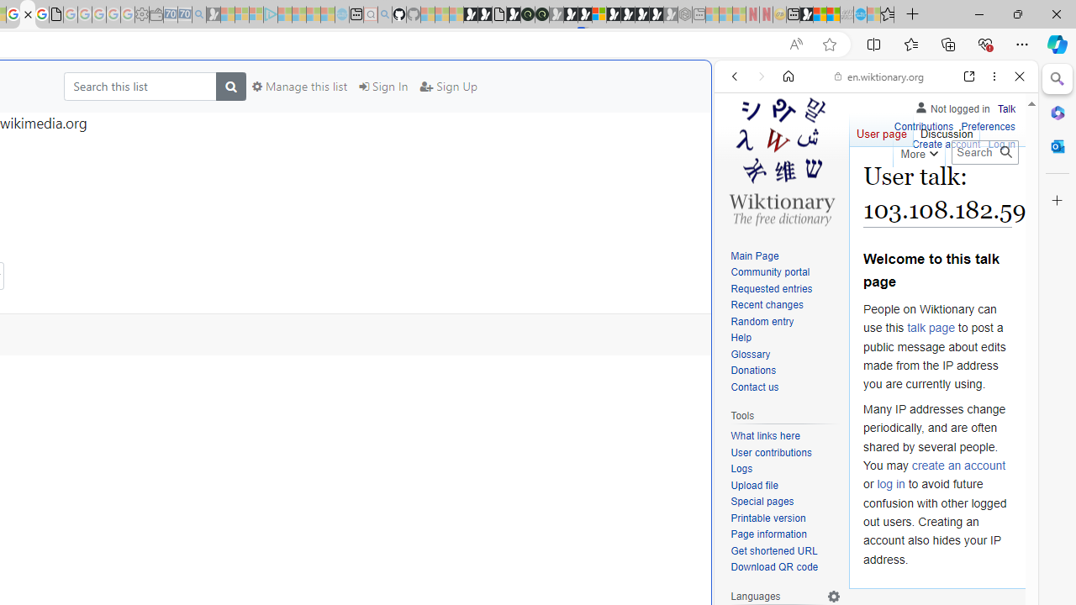  Describe the element at coordinates (785, 306) in the screenshot. I see `Recent changes` at that location.